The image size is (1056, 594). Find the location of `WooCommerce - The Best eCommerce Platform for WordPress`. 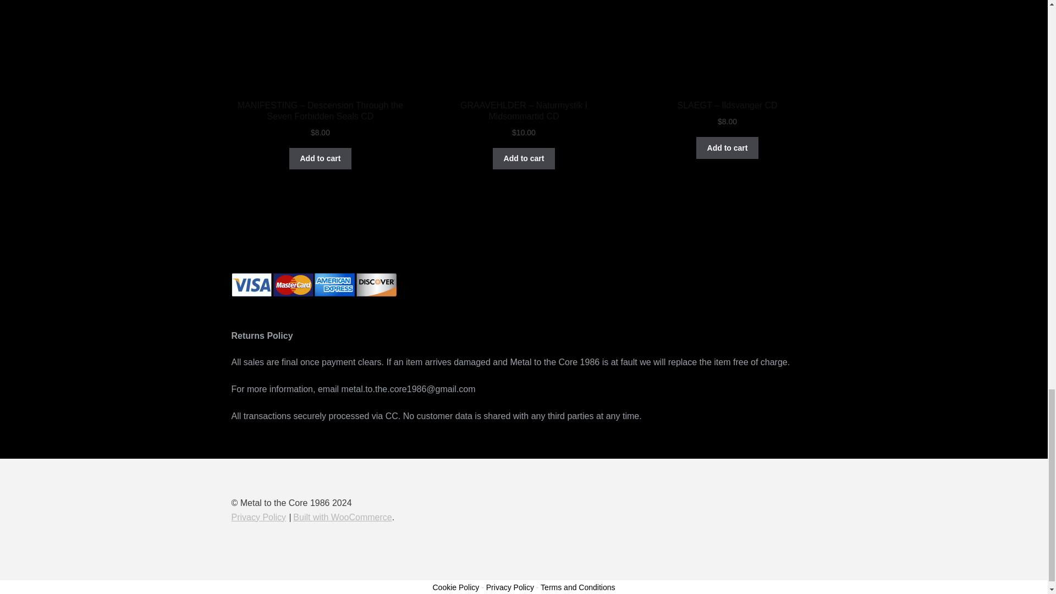

WooCommerce - The Best eCommerce Platform for WordPress is located at coordinates (342, 517).